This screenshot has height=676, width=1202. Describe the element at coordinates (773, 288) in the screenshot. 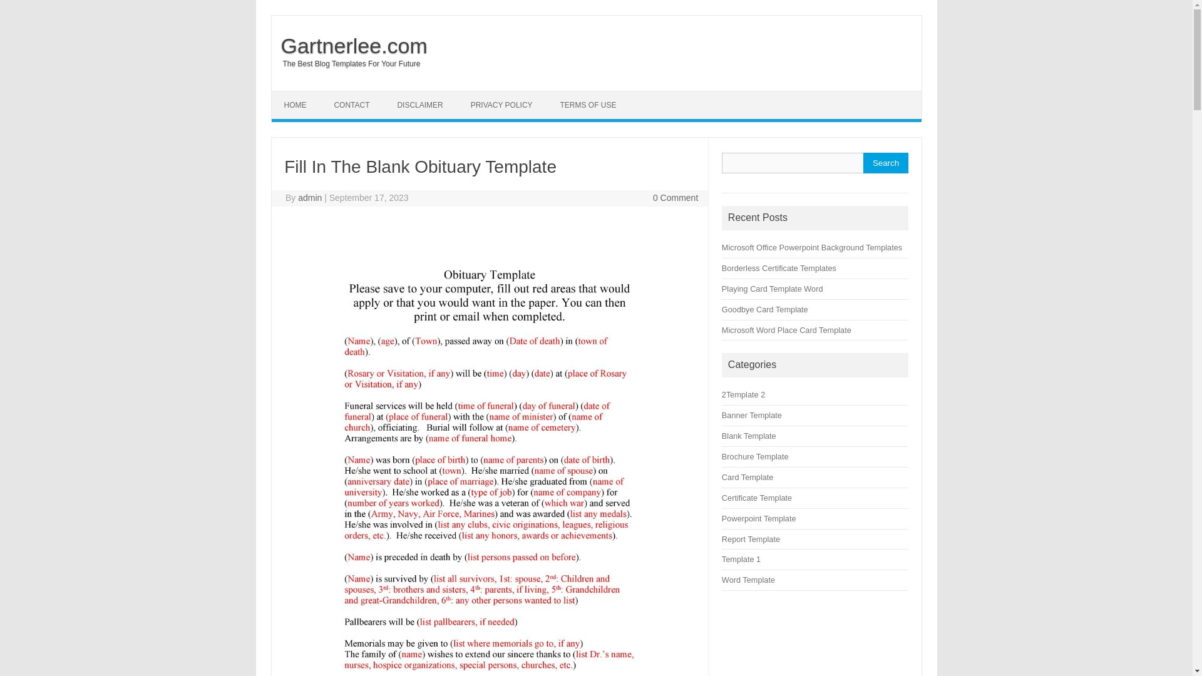

I see `Playing Card Template Word` at that location.